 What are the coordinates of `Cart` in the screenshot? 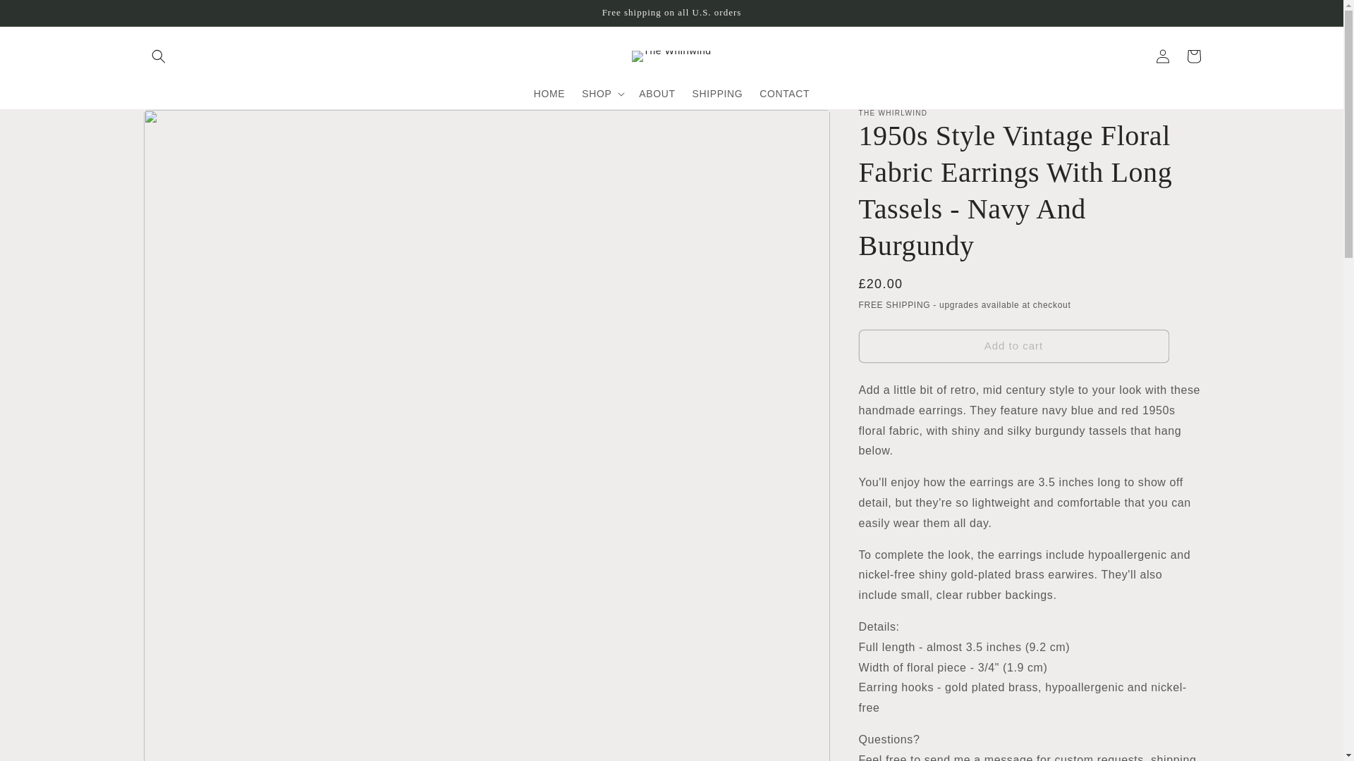 It's located at (1193, 56).